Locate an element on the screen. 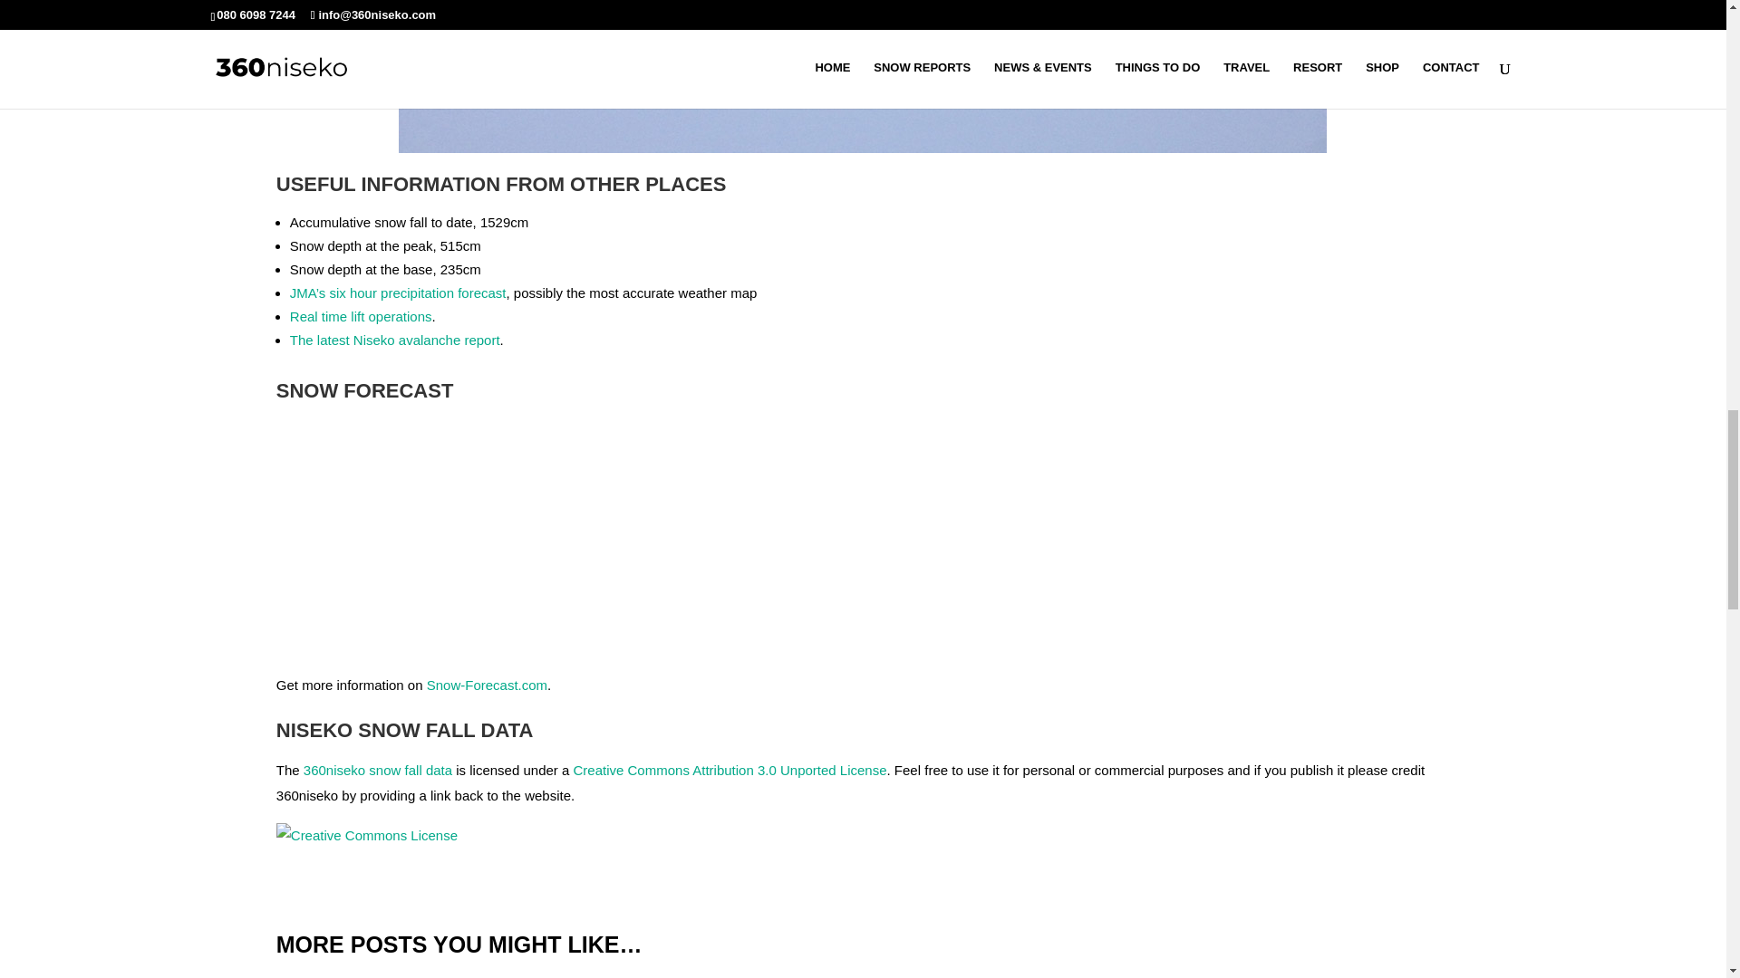  Niseko United website, opens in a new window is located at coordinates (361, 316).